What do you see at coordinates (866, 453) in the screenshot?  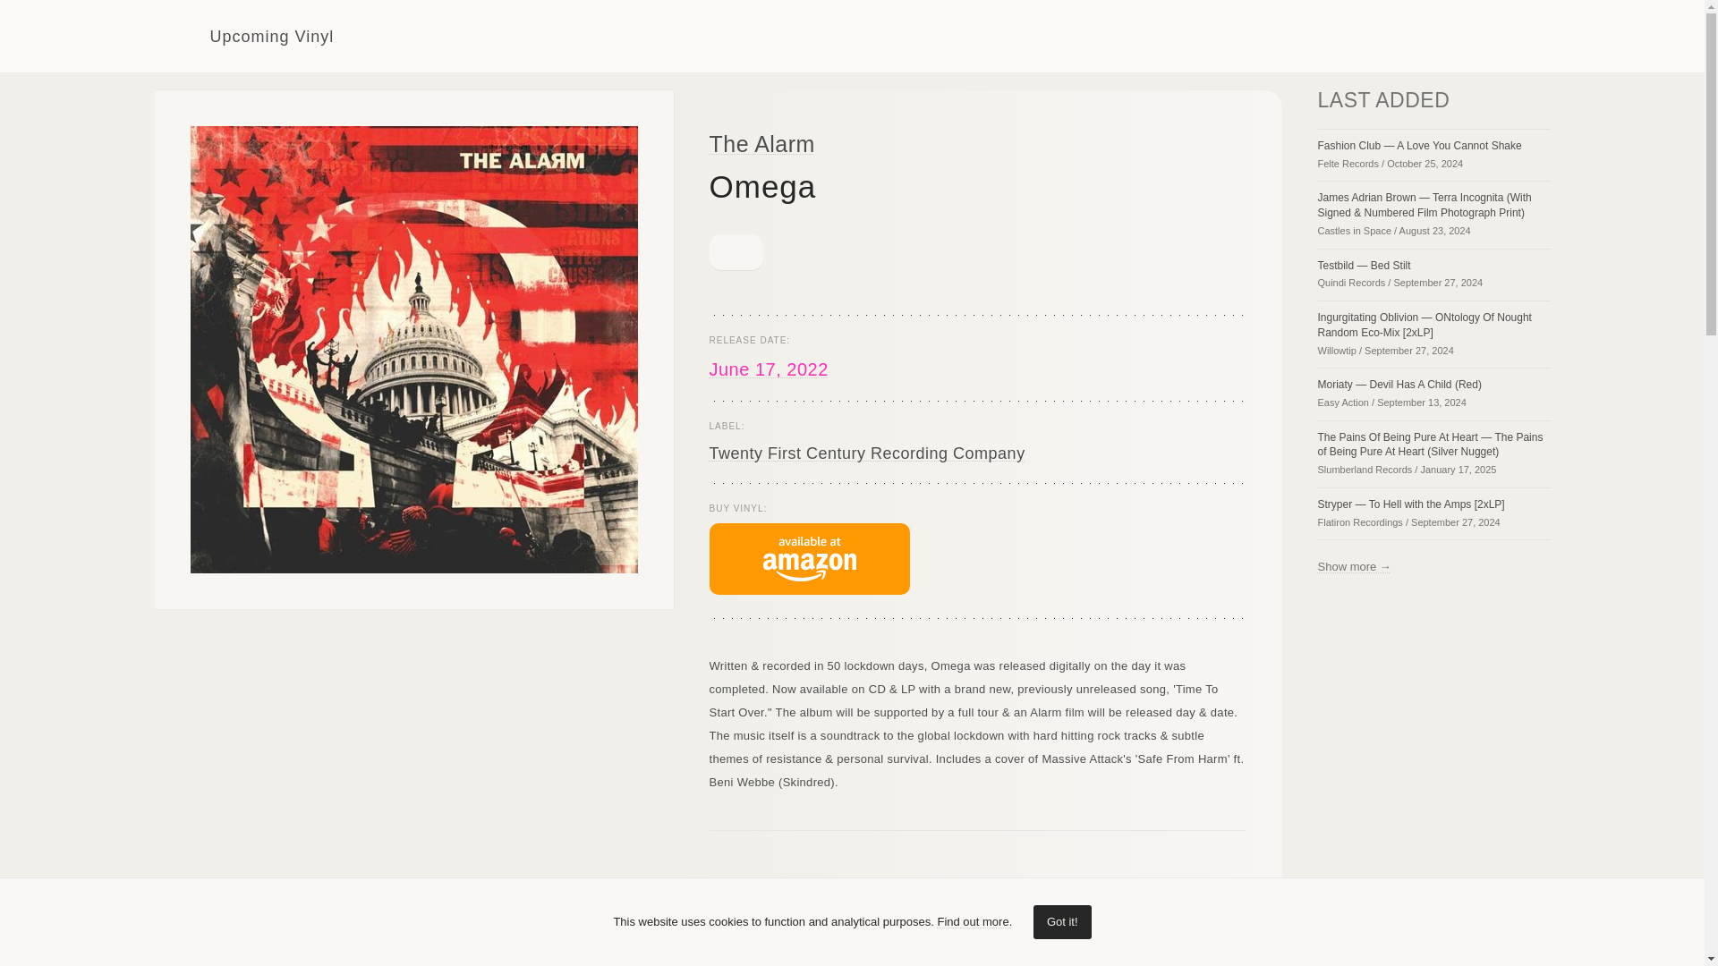 I see `Twenty First Century Recording Company` at bounding box center [866, 453].